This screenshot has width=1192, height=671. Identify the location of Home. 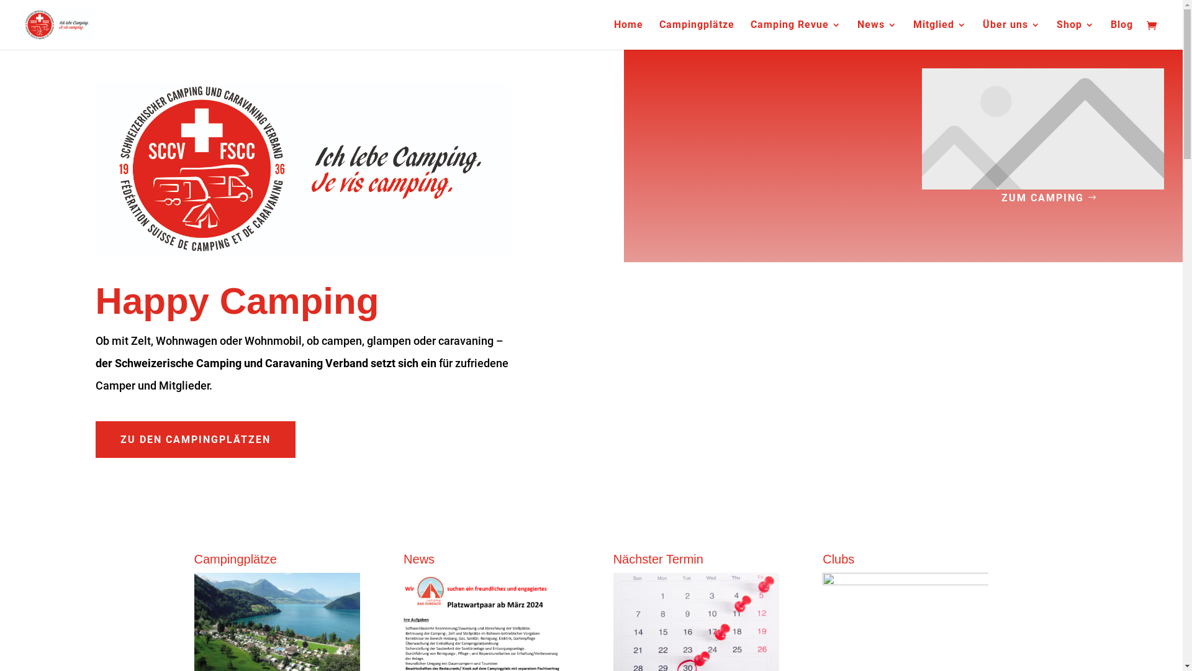
(628, 35).